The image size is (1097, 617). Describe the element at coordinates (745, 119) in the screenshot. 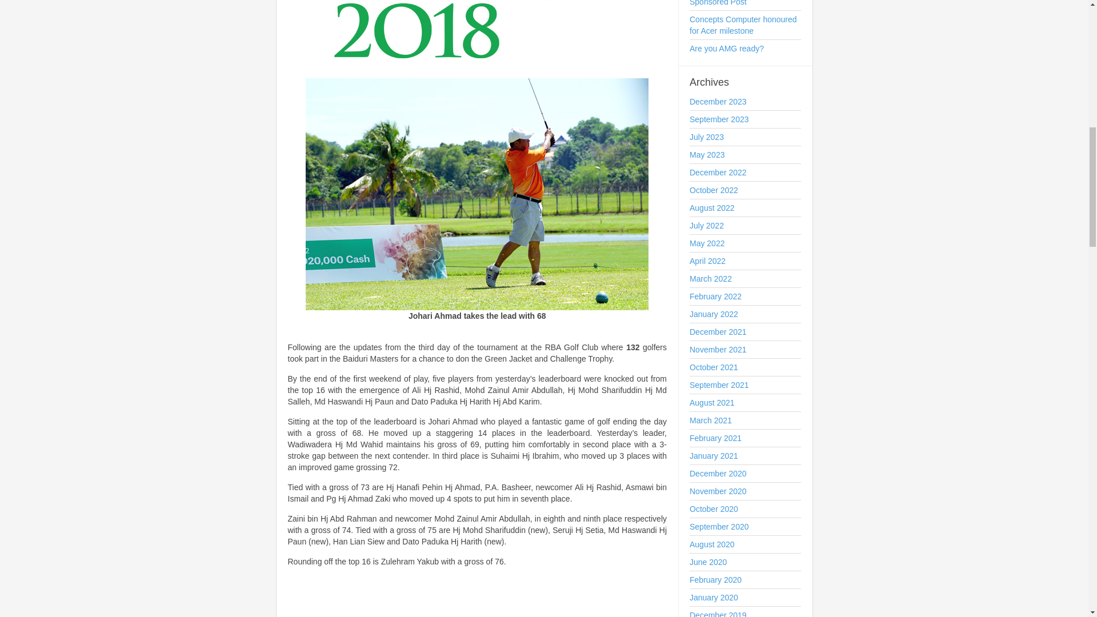

I see `September 2023` at that location.